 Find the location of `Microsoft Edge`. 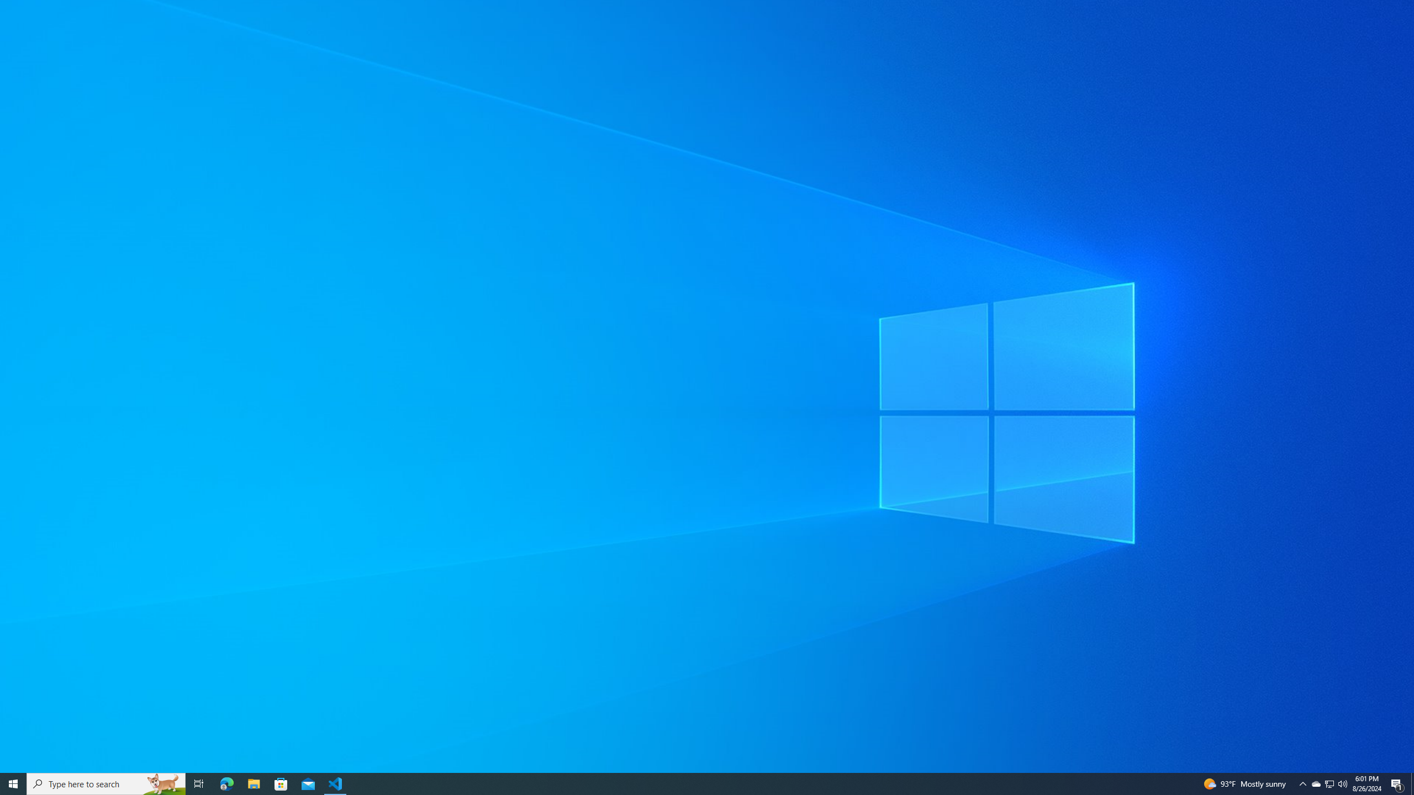

Microsoft Edge is located at coordinates (336, 784).